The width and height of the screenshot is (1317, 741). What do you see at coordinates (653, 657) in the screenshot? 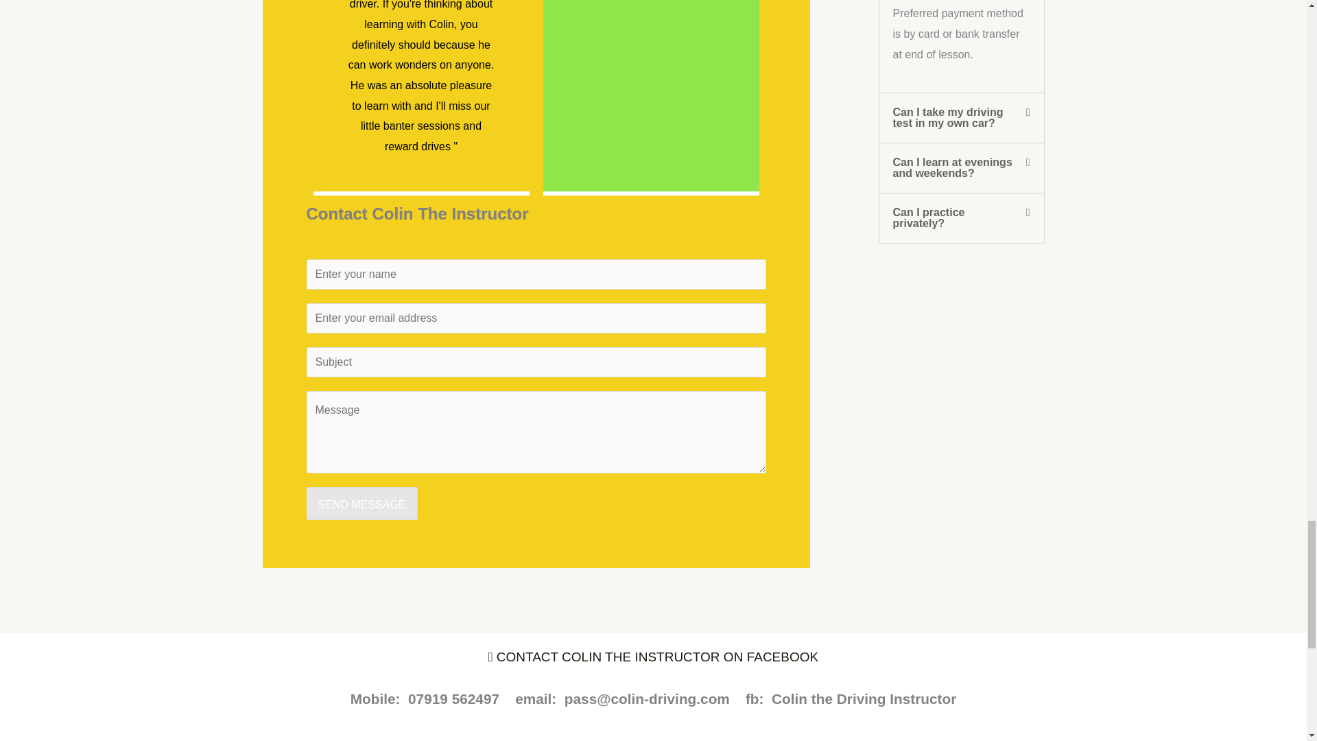
I see `CONTACT COLIN THE INSTRUCTOR ON FACEBOOK` at bounding box center [653, 657].